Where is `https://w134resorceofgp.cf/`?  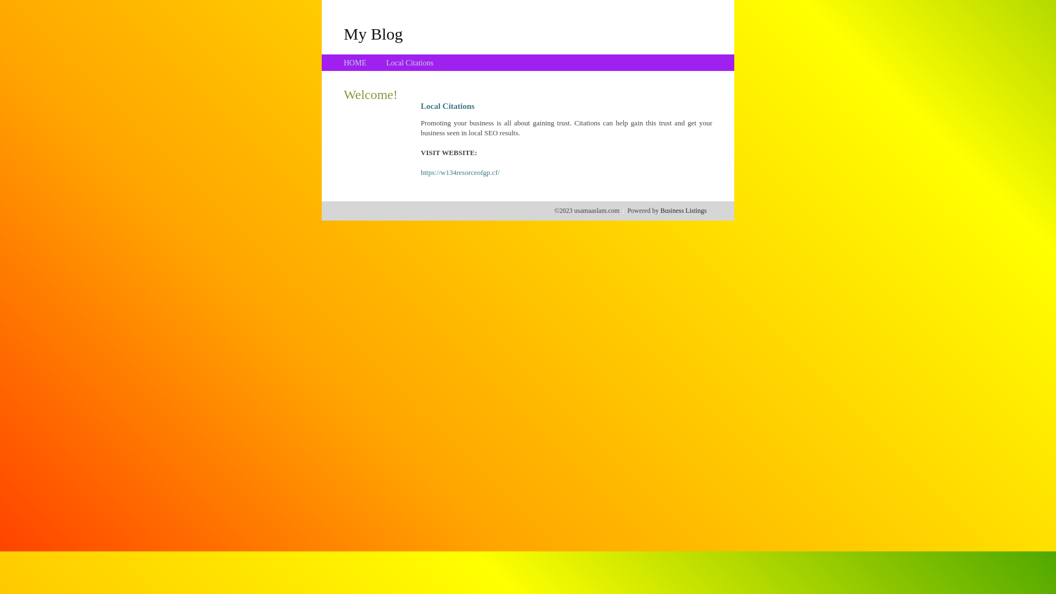 https://w134resorceofgp.cf/ is located at coordinates (460, 173).